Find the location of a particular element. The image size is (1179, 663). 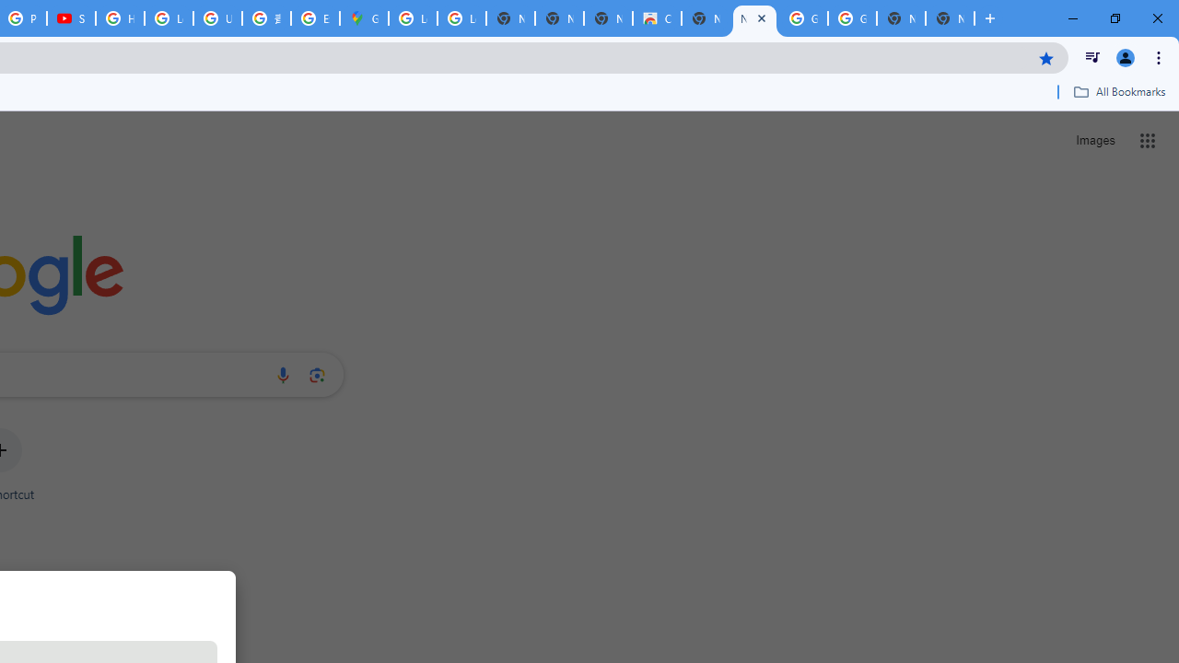

Google Maps is located at coordinates (364, 18).